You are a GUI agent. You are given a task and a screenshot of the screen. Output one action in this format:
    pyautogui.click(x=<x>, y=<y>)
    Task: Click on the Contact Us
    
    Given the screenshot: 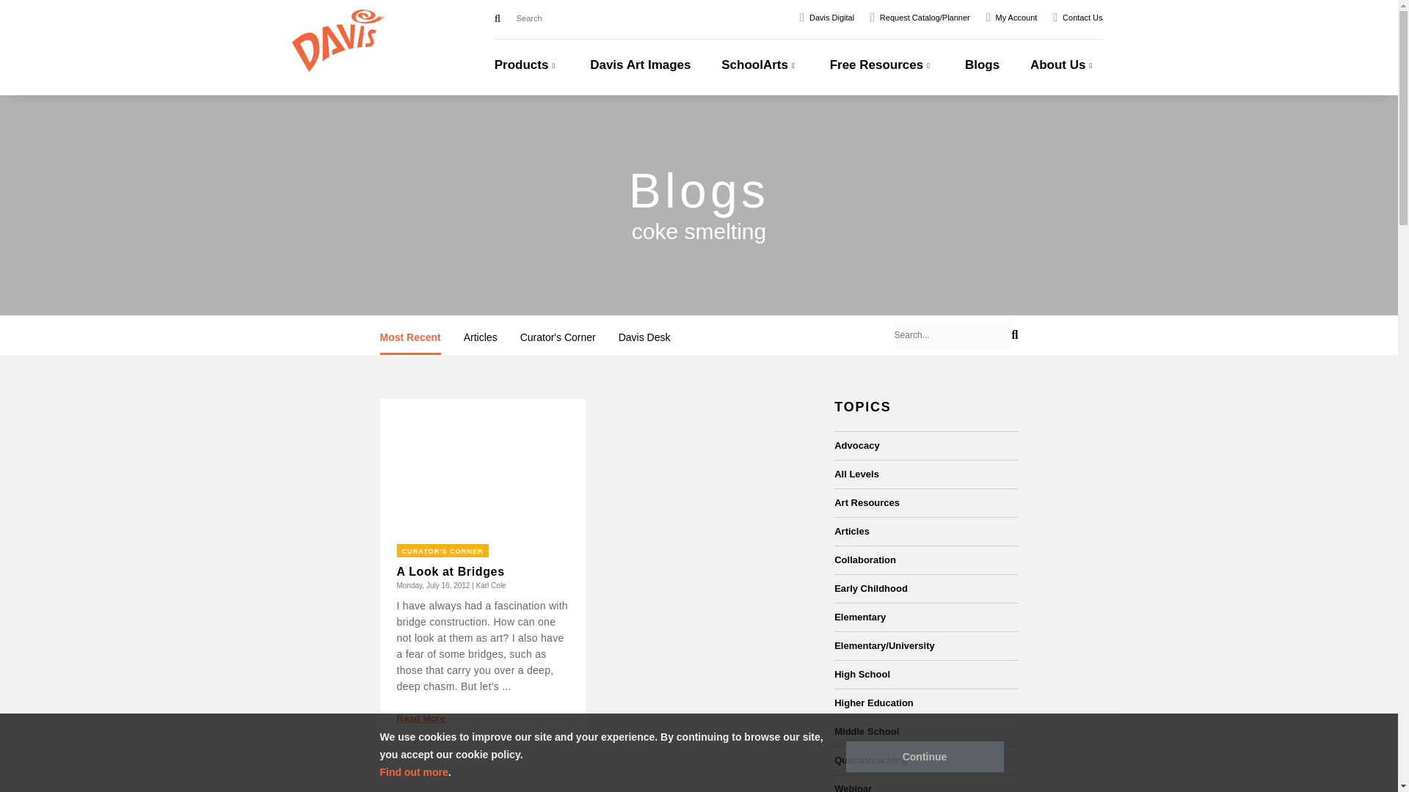 What is the action you would take?
    pyautogui.click(x=1077, y=16)
    